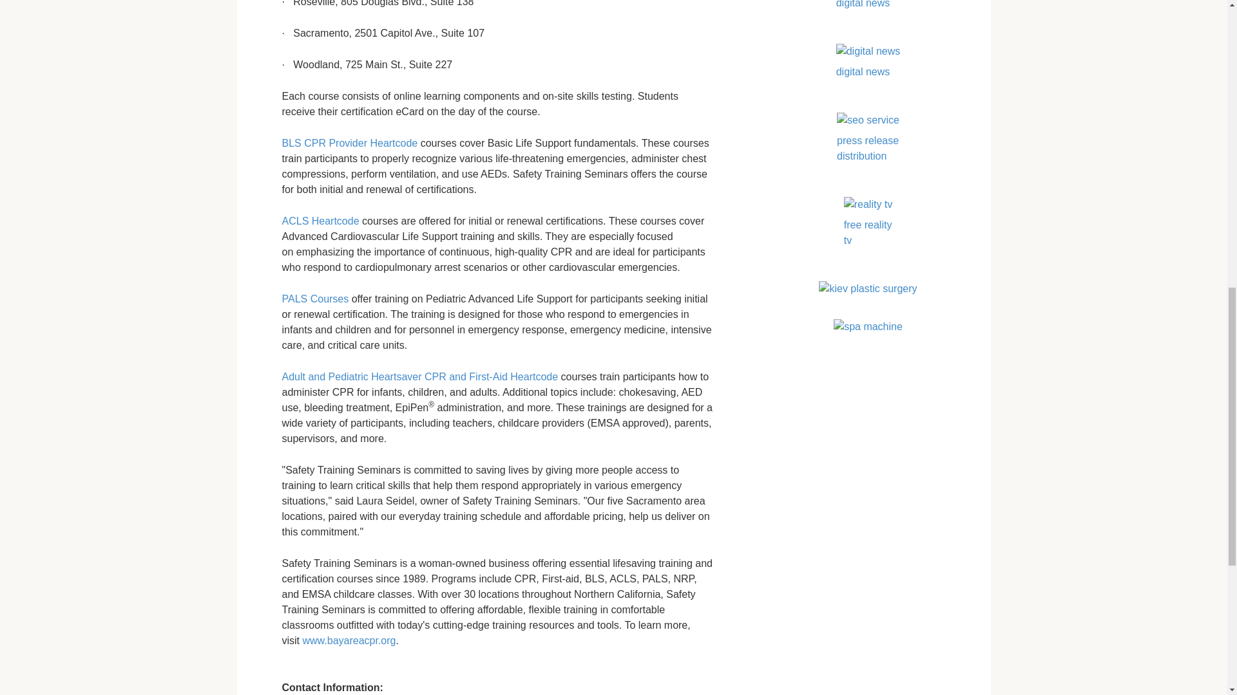  What do you see at coordinates (315, 299) in the screenshot?
I see `PALS Courses` at bounding box center [315, 299].